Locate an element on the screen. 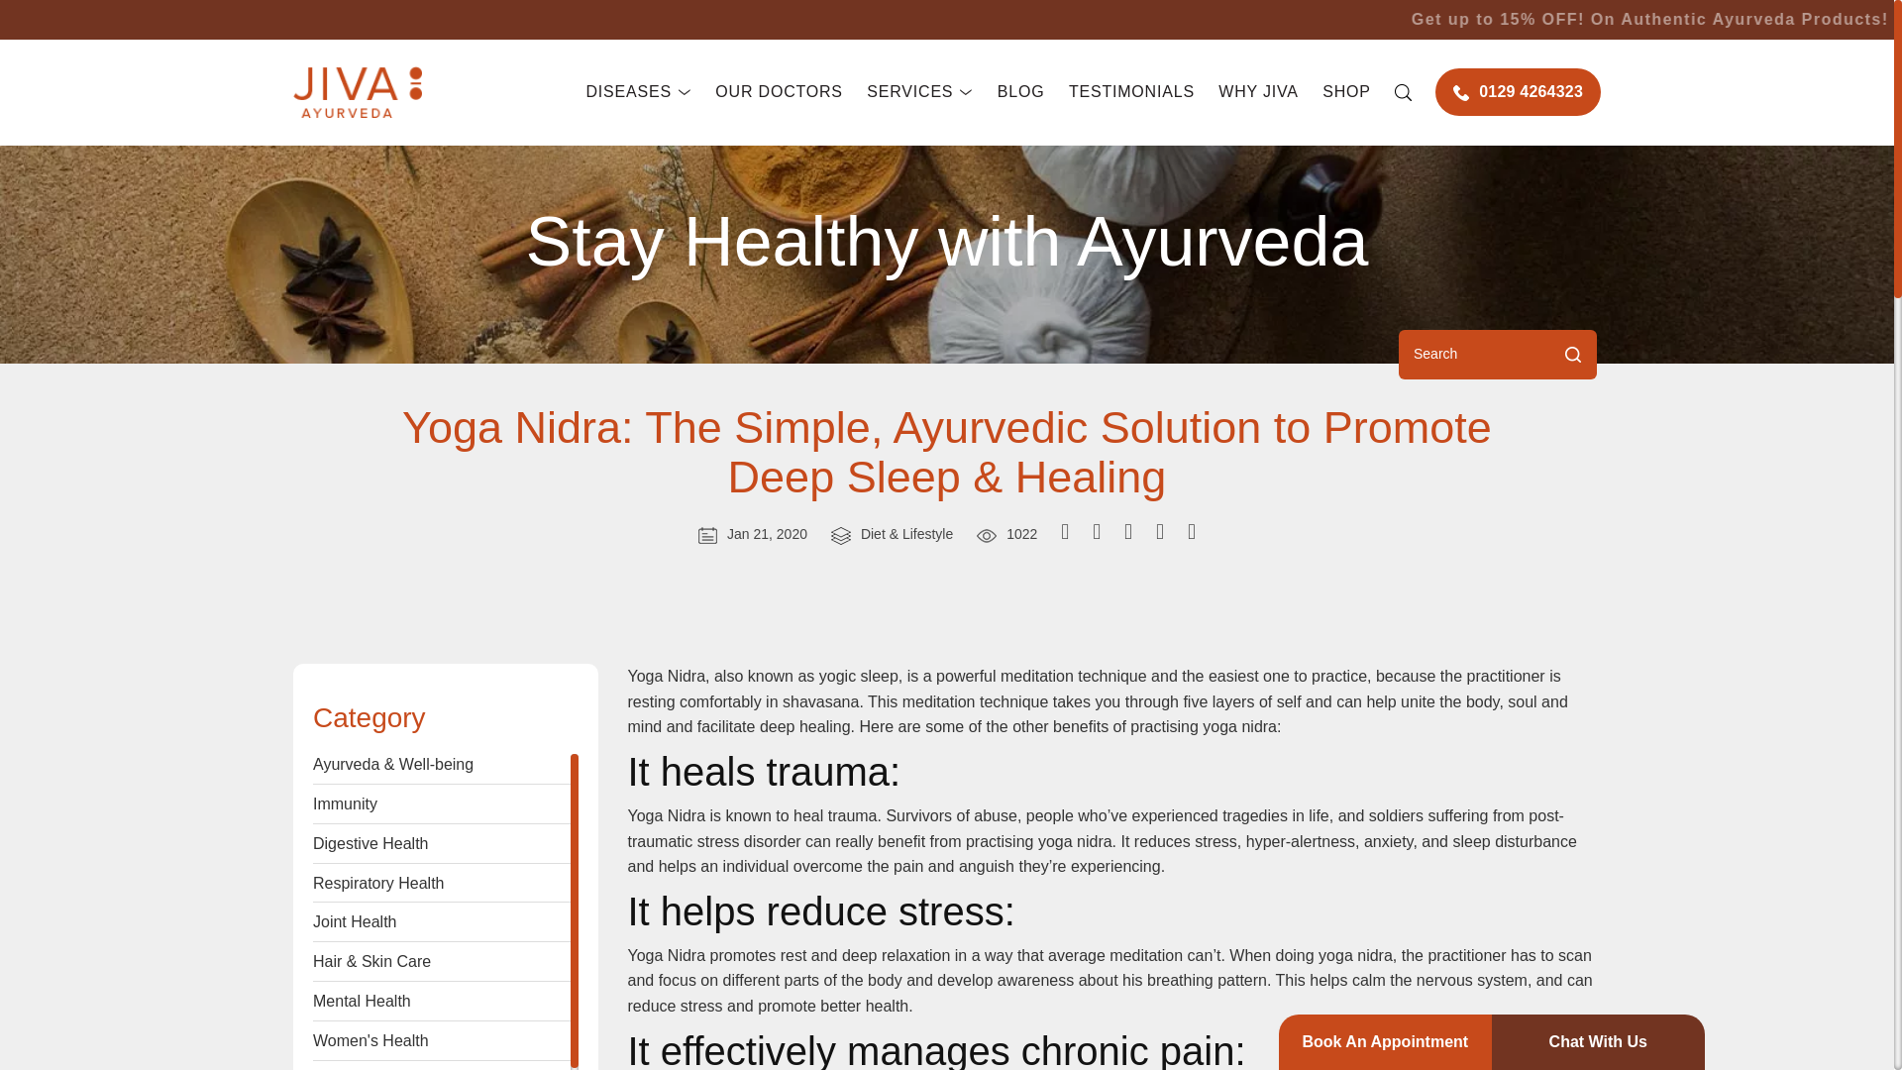 This screenshot has height=1070, width=1902. SERVICES is located at coordinates (919, 91).